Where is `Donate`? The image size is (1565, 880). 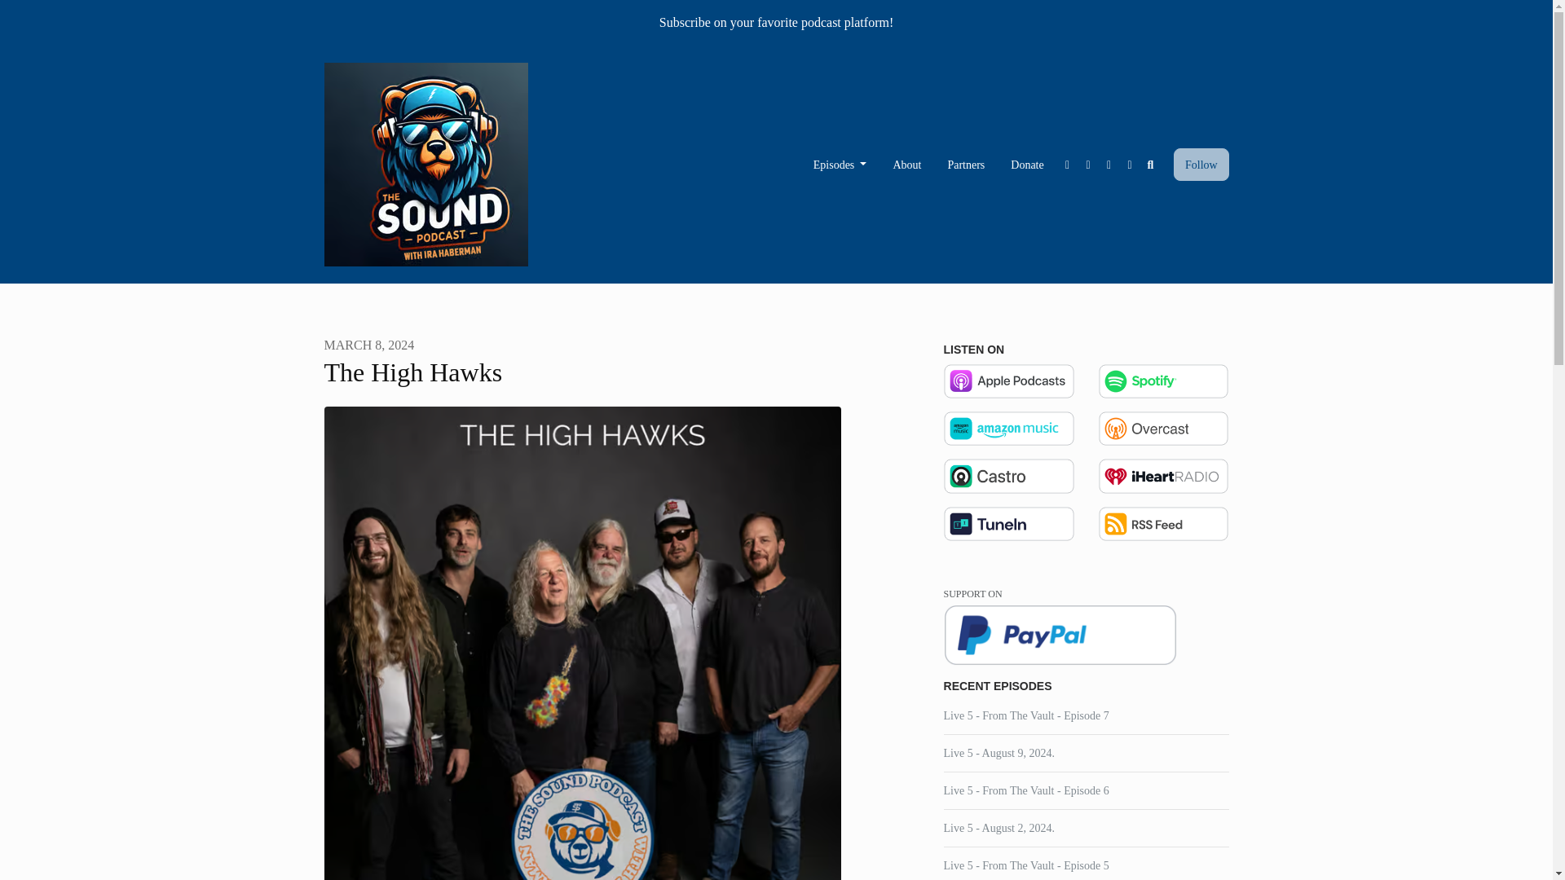 Donate is located at coordinates (1027, 165).